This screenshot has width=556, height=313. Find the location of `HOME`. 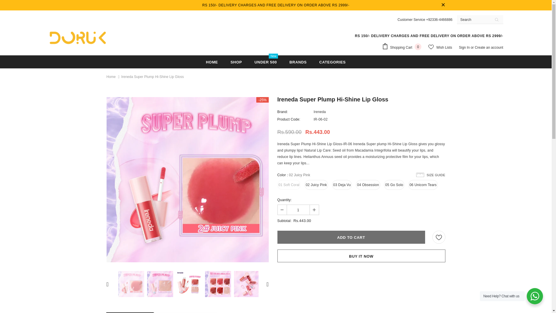

HOME is located at coordinates (403, 47).